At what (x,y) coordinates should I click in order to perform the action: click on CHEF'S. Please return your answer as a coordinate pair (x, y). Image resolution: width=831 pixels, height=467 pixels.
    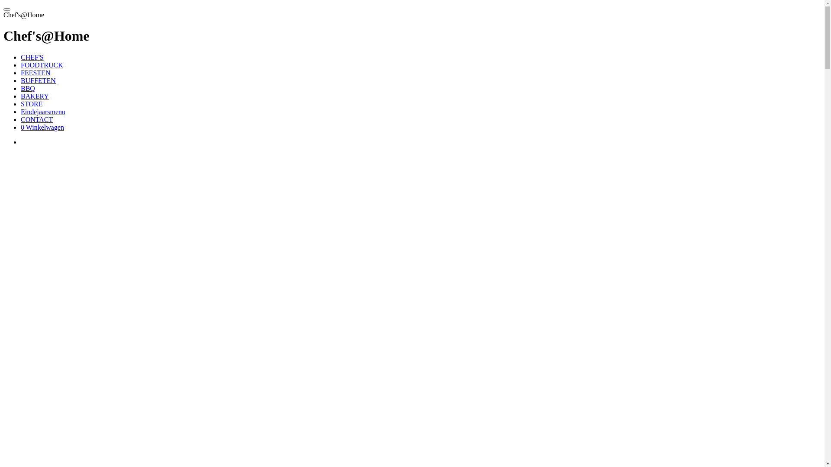
    Looking at the image, I should click on (32, 57).